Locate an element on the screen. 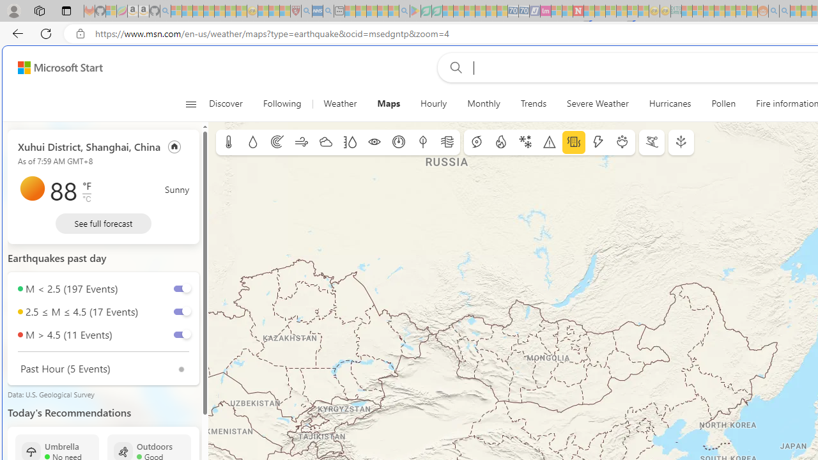  14 Common Myths Debunked By Scientific Facts - Sleeping is located at coordinates (599, 11).